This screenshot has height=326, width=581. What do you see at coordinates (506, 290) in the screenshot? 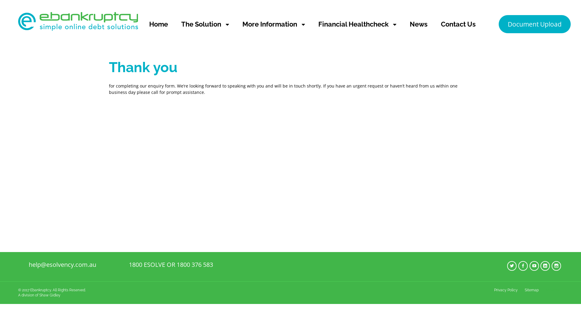
I see `Privacy Policy` at bounding box center [506, 290].